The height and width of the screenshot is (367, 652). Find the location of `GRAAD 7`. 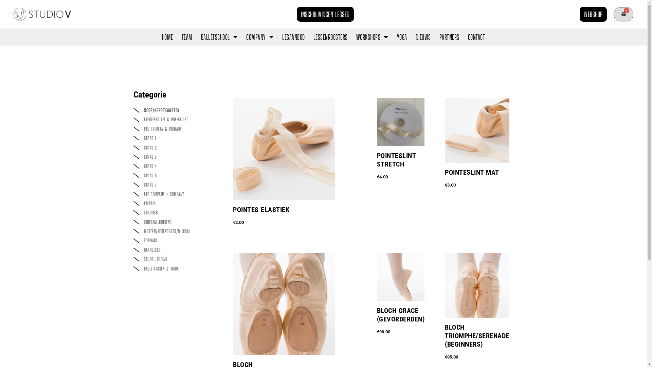

GRAAD 7 is located at coordinates (176, 185).